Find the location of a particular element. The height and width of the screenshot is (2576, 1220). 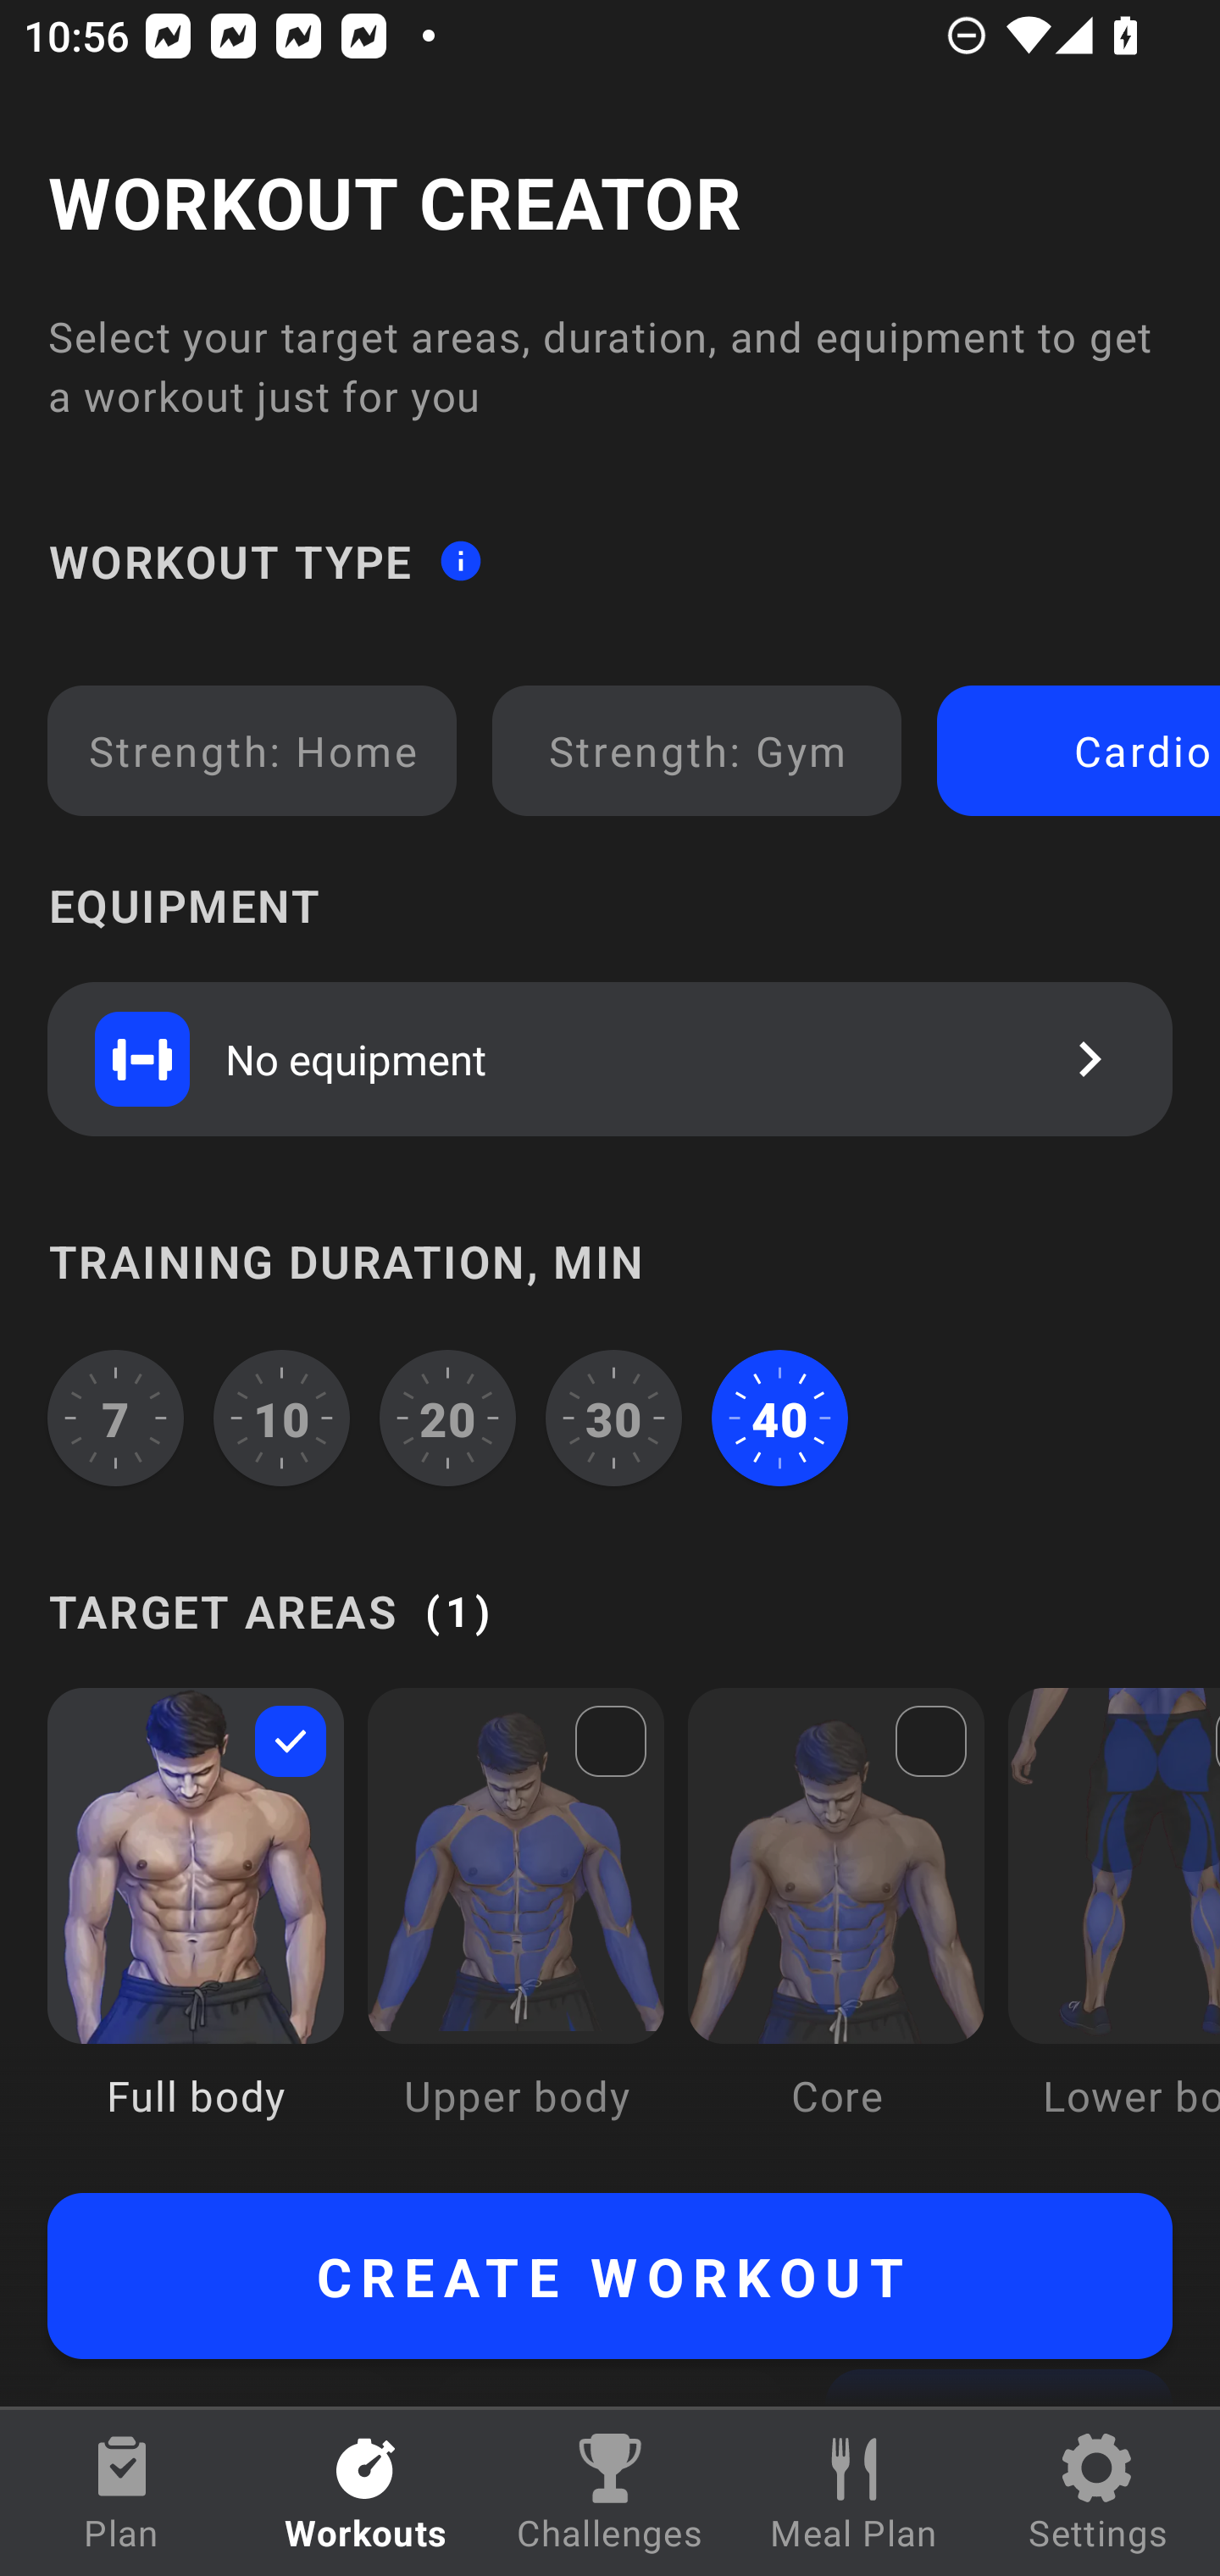

 Plan  is located at coordinates (122, 2493).